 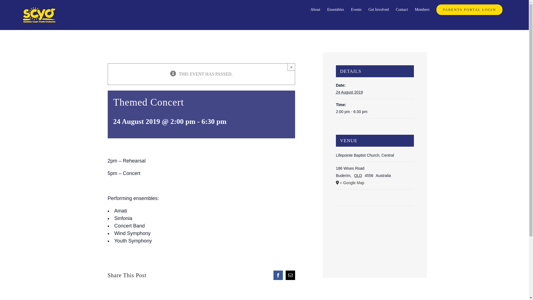 I want to click on Ensembles, so click(x=336, y=10).